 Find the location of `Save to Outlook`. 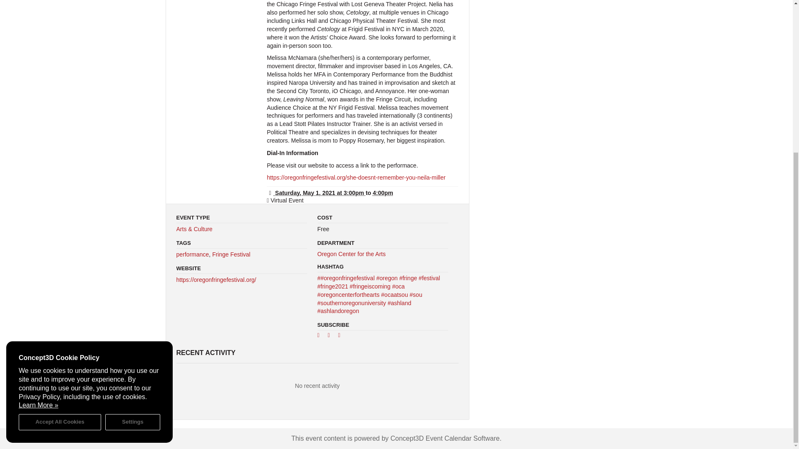

Save to Outlook is located at coordinates (342, 337).